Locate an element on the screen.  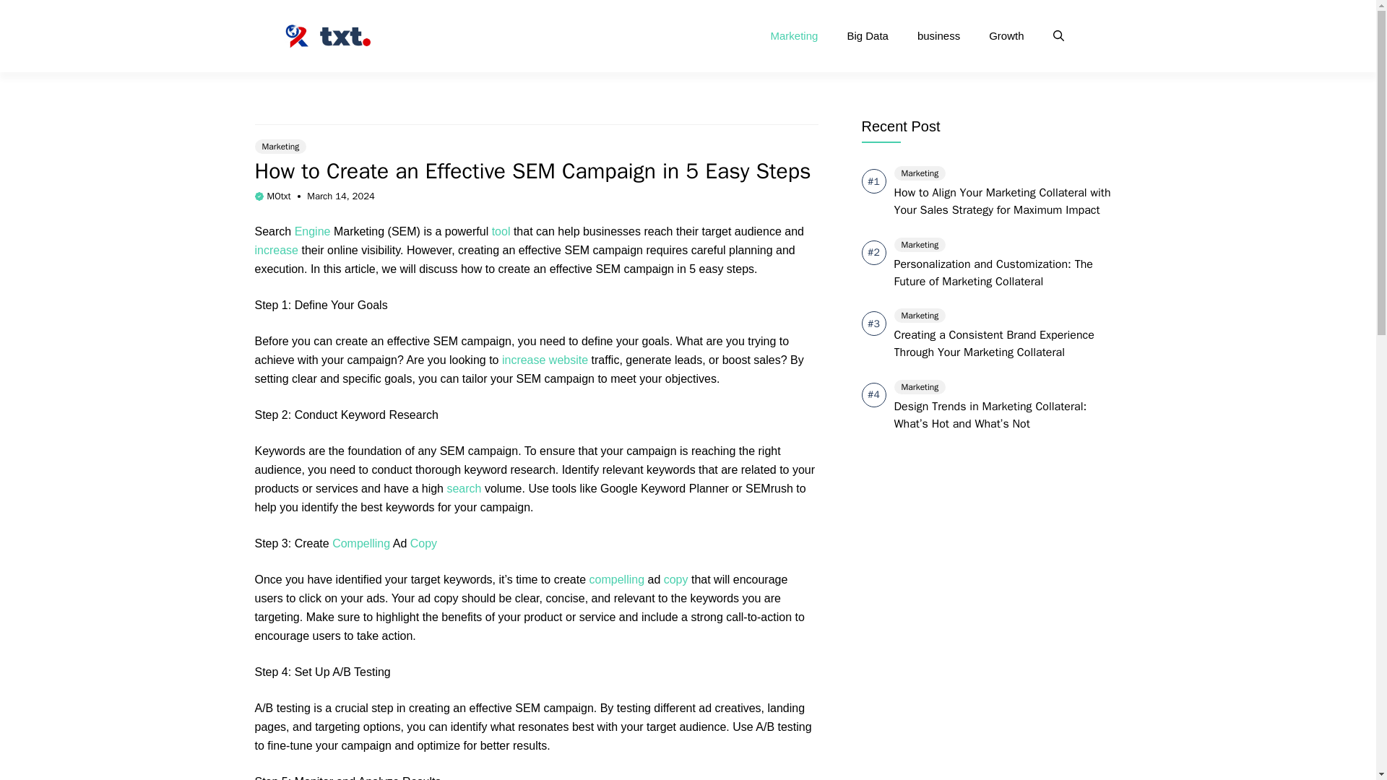
MOtxt is located at coordinates (279, 196).